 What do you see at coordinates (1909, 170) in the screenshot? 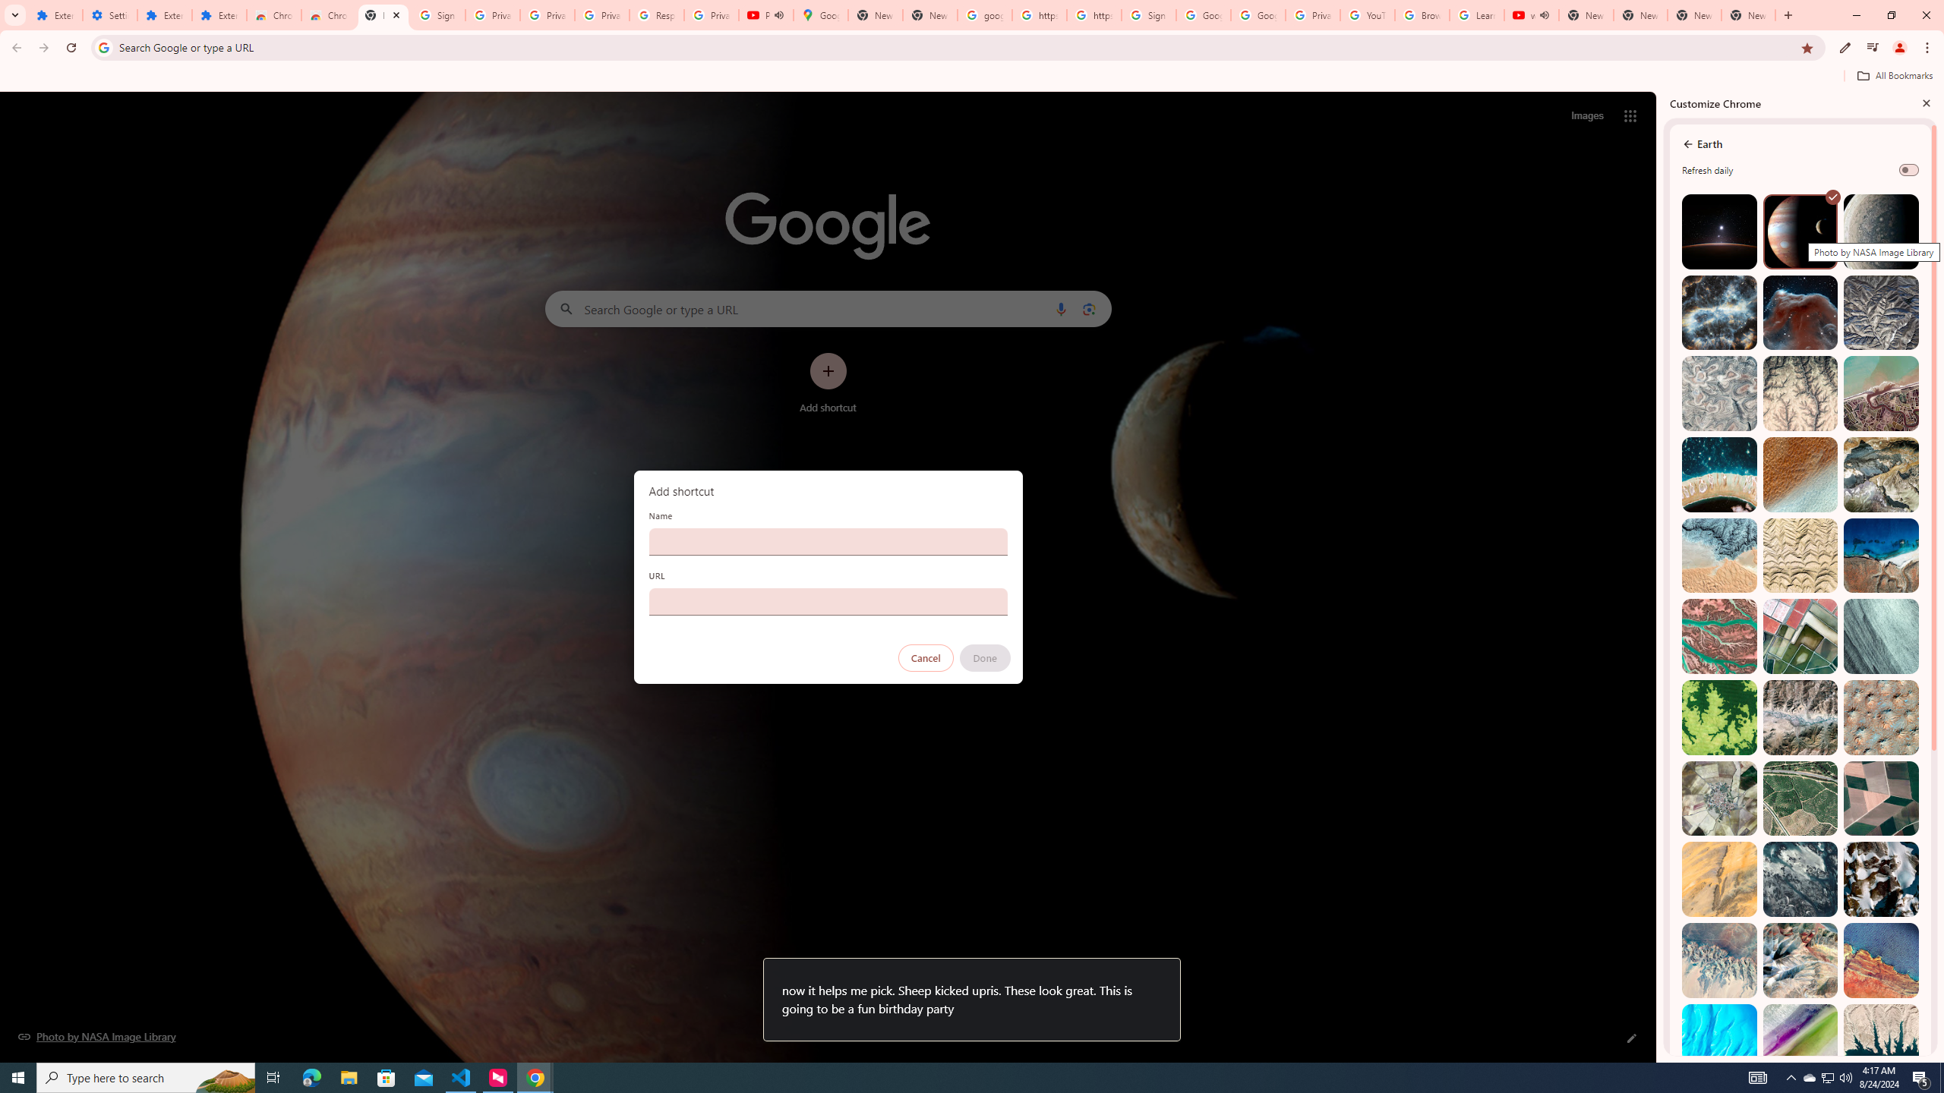
I see `Refresh daily` at bounding box center [1909, 170].